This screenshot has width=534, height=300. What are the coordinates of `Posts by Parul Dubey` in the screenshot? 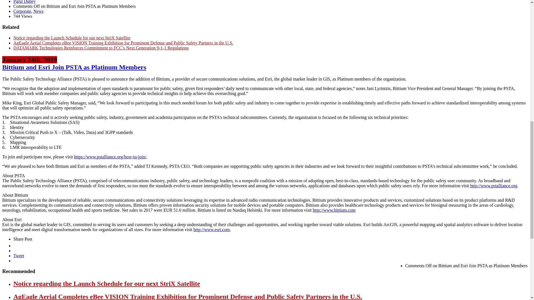 It's located at (24, 2).